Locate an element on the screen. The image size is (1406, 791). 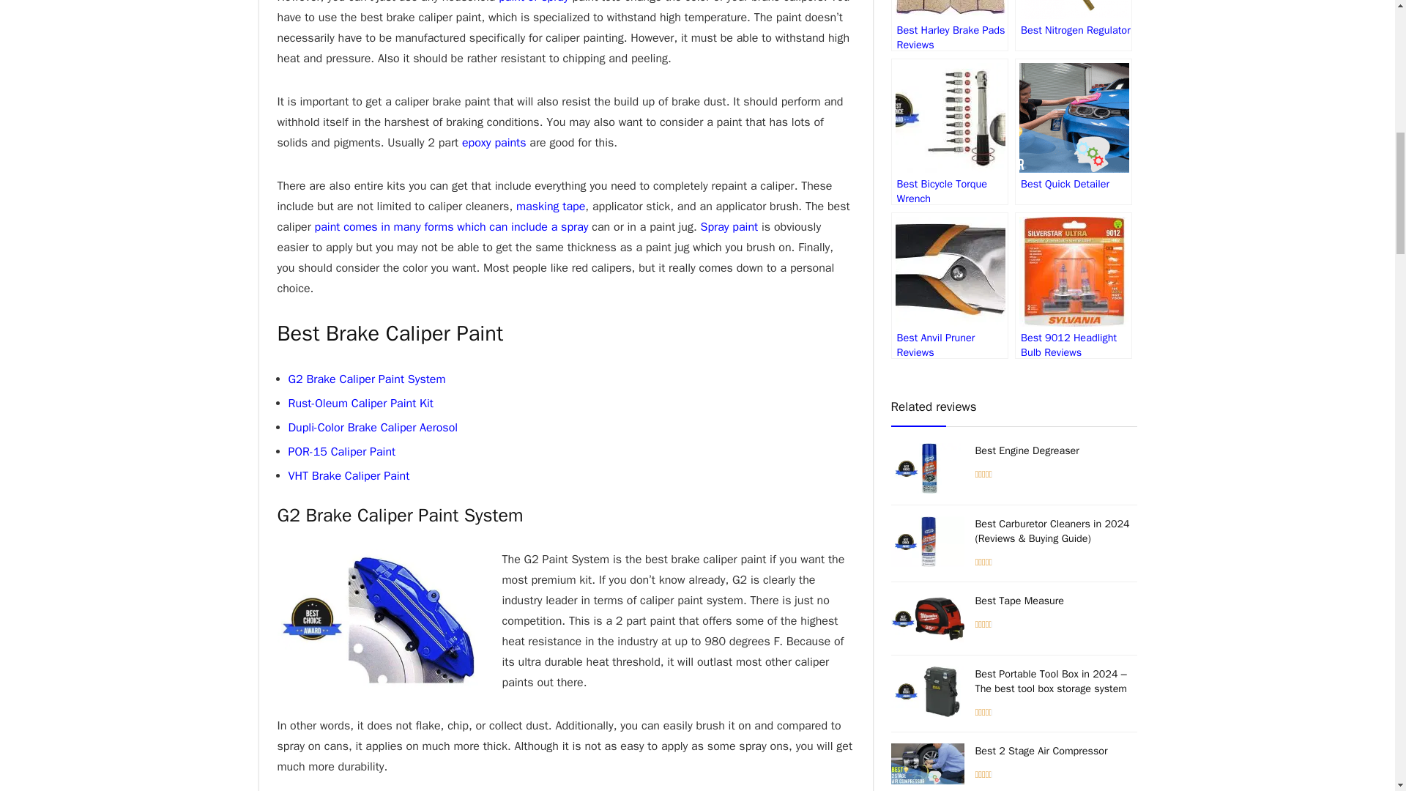
Dupli-Color Brake Caliper Aerosol is located at coordinates (373, 428).